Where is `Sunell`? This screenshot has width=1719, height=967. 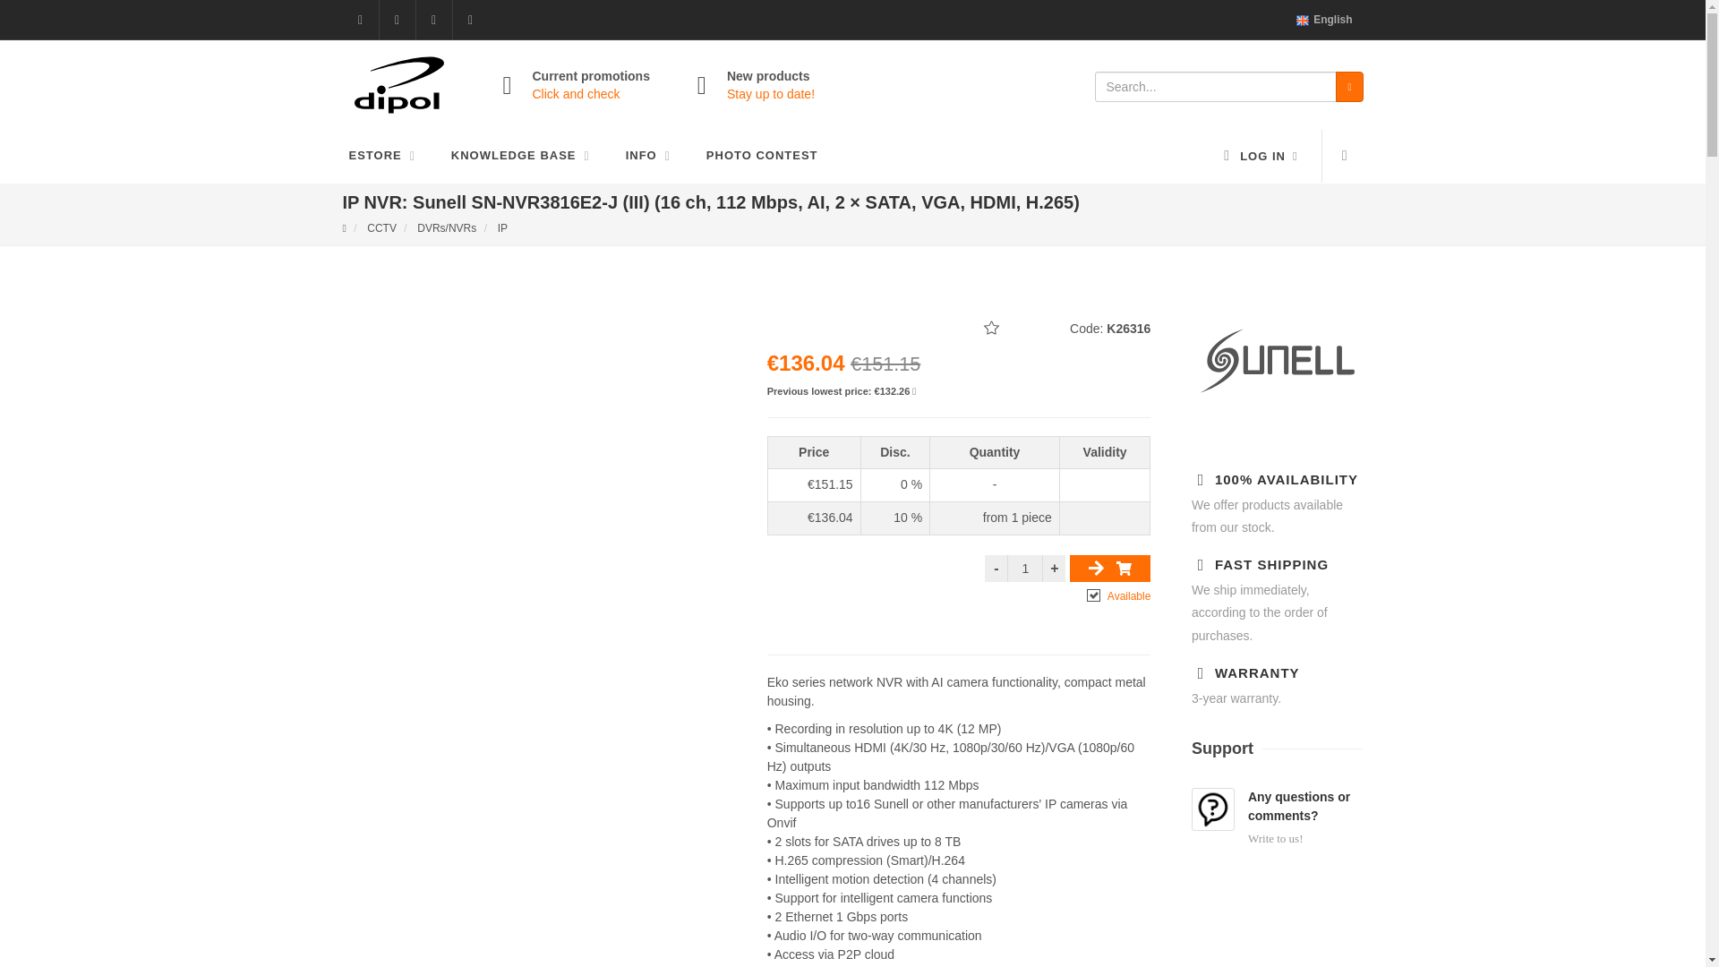 Sunell is located at coordinates (1277, 399).